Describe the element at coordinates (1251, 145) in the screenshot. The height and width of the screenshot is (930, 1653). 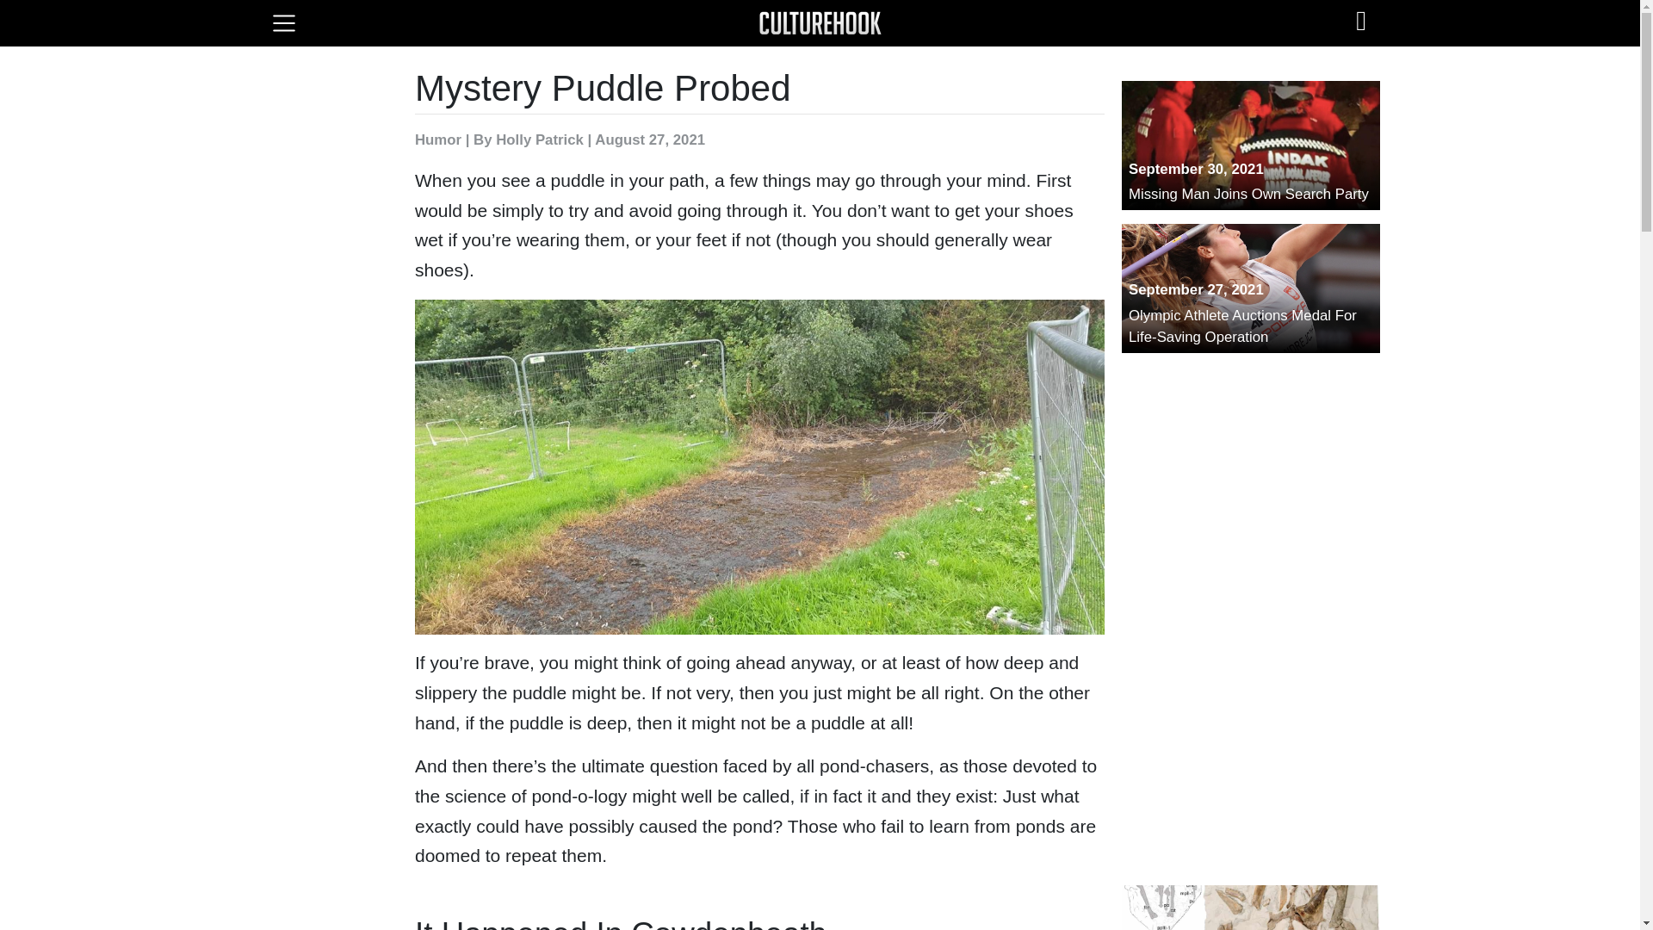
I see `Humor` at that location.